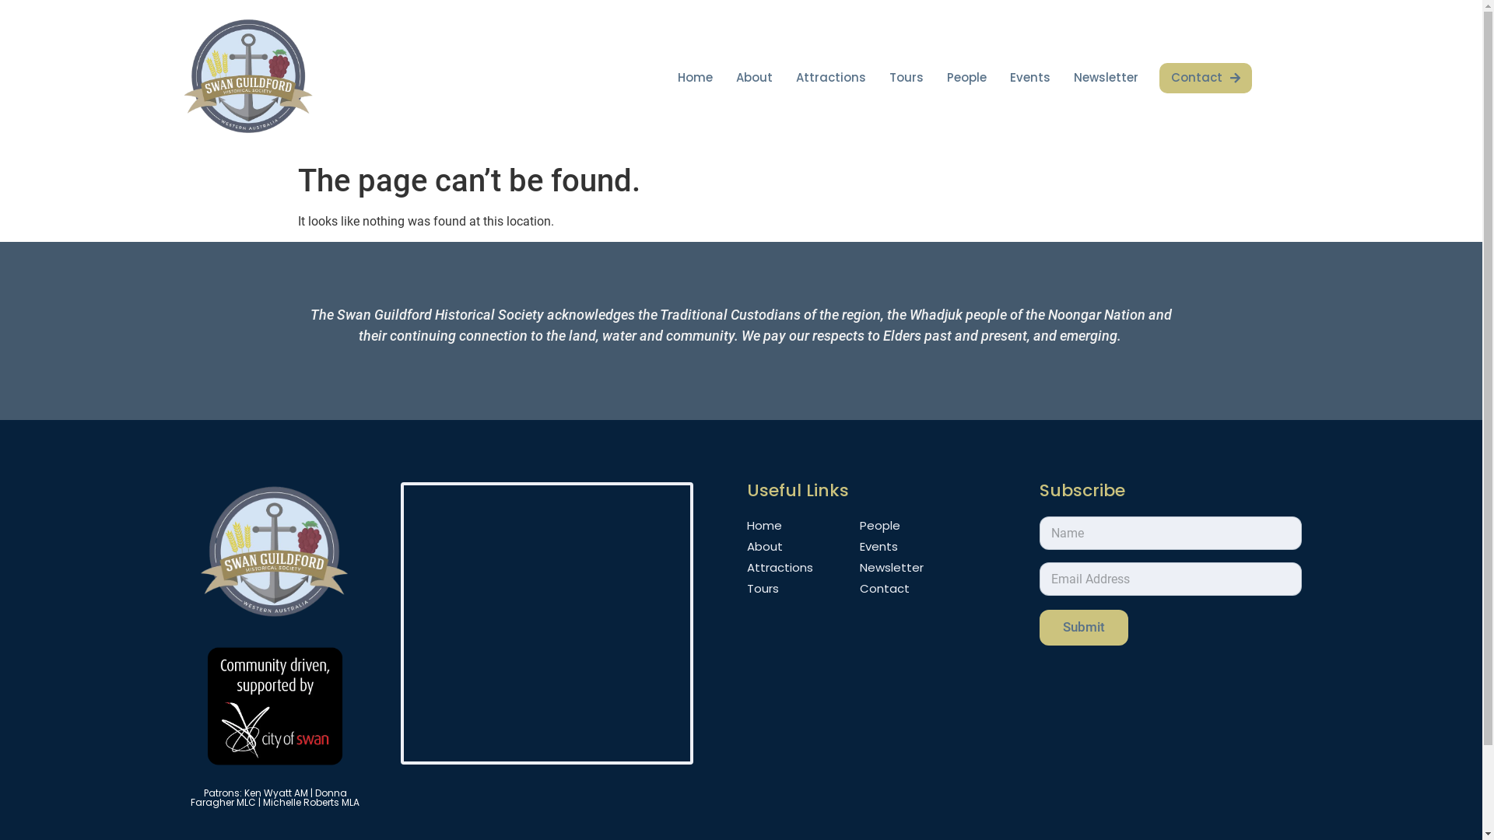  I want to click on About, so click(780, 546).